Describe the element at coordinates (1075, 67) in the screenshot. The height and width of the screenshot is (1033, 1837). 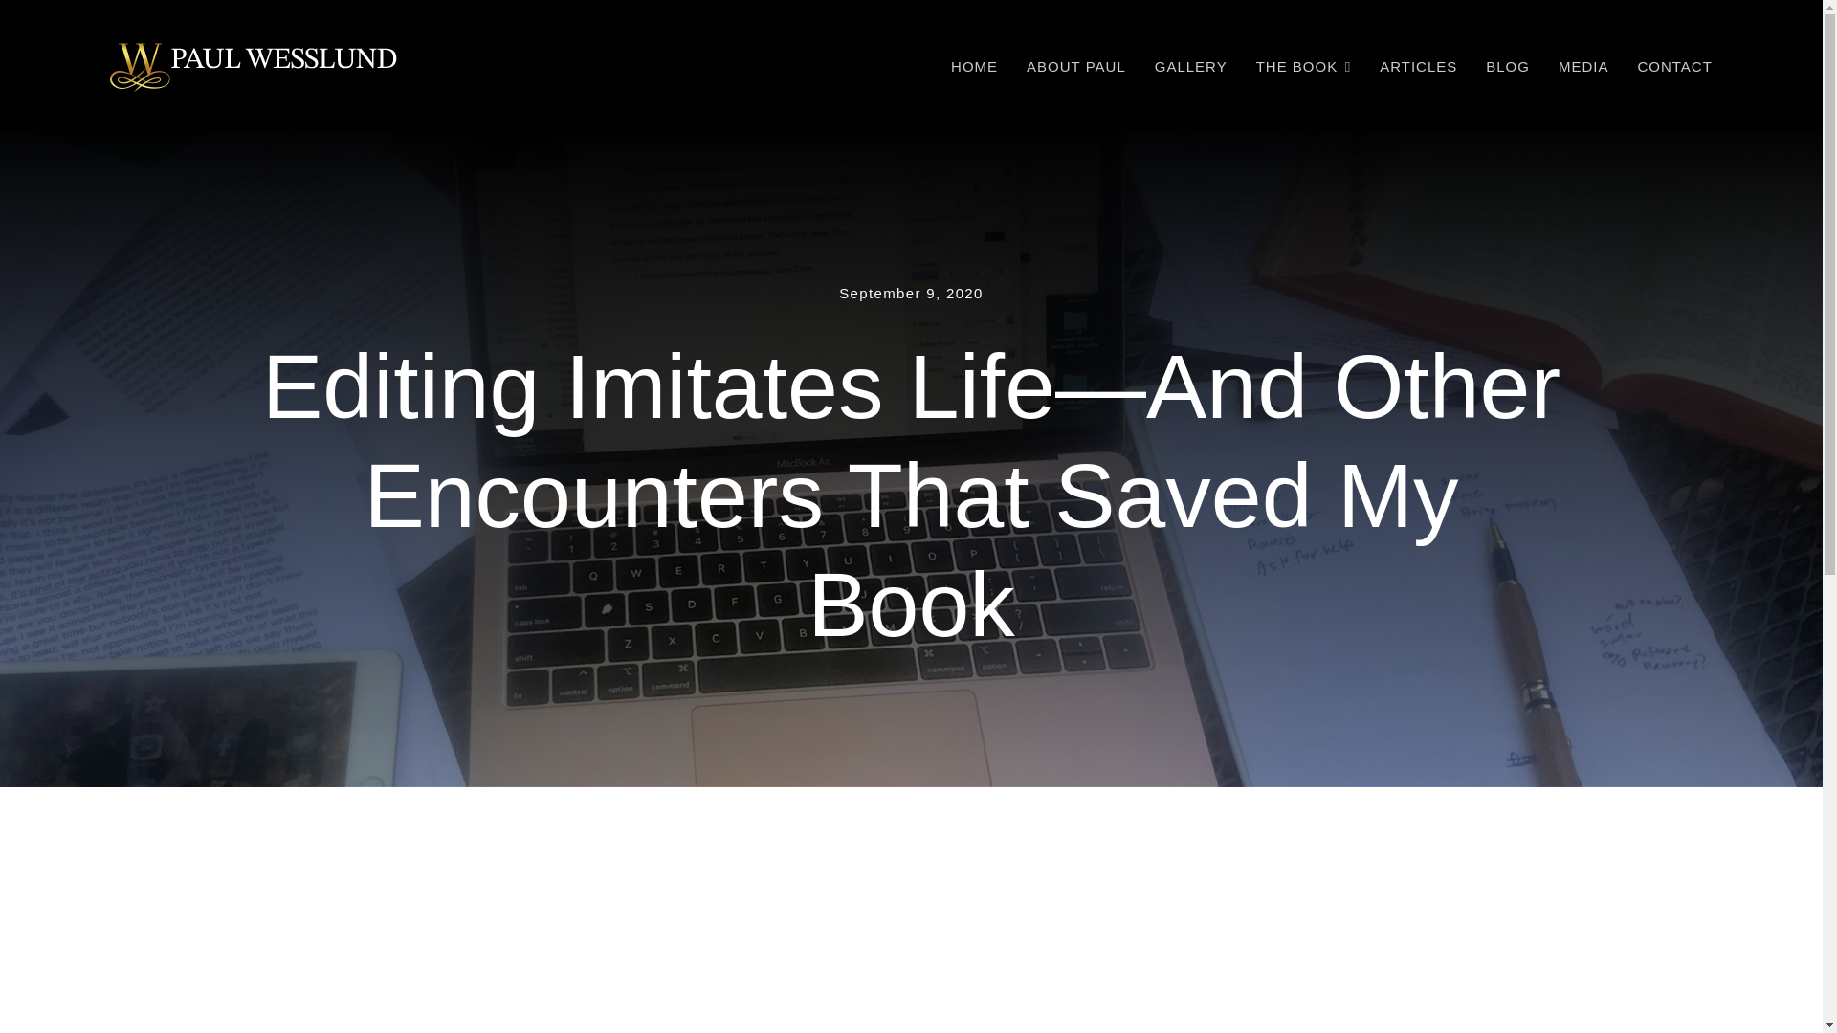
I see `ABOUT PAUL` at that location.